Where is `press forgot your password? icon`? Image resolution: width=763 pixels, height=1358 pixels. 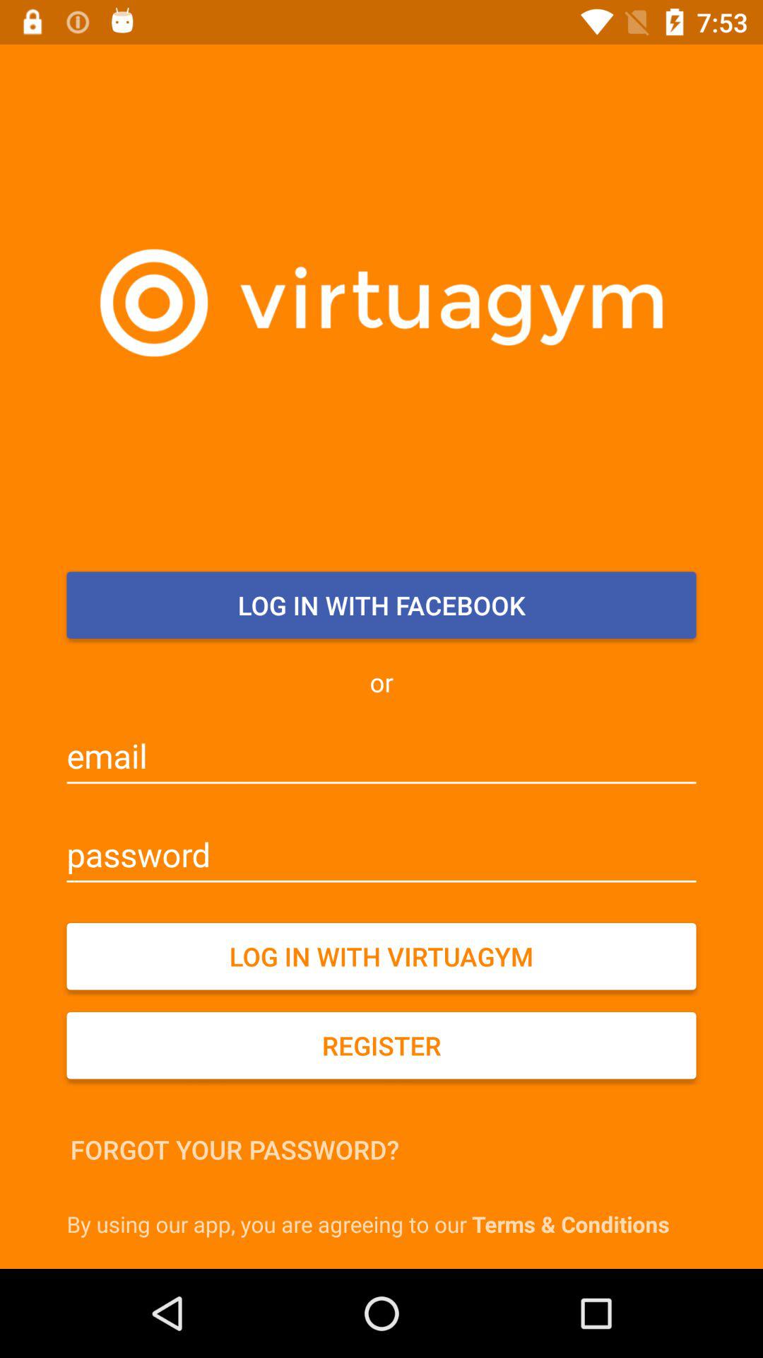 press forgot your password? icon is located at coordinates (235, 1149).